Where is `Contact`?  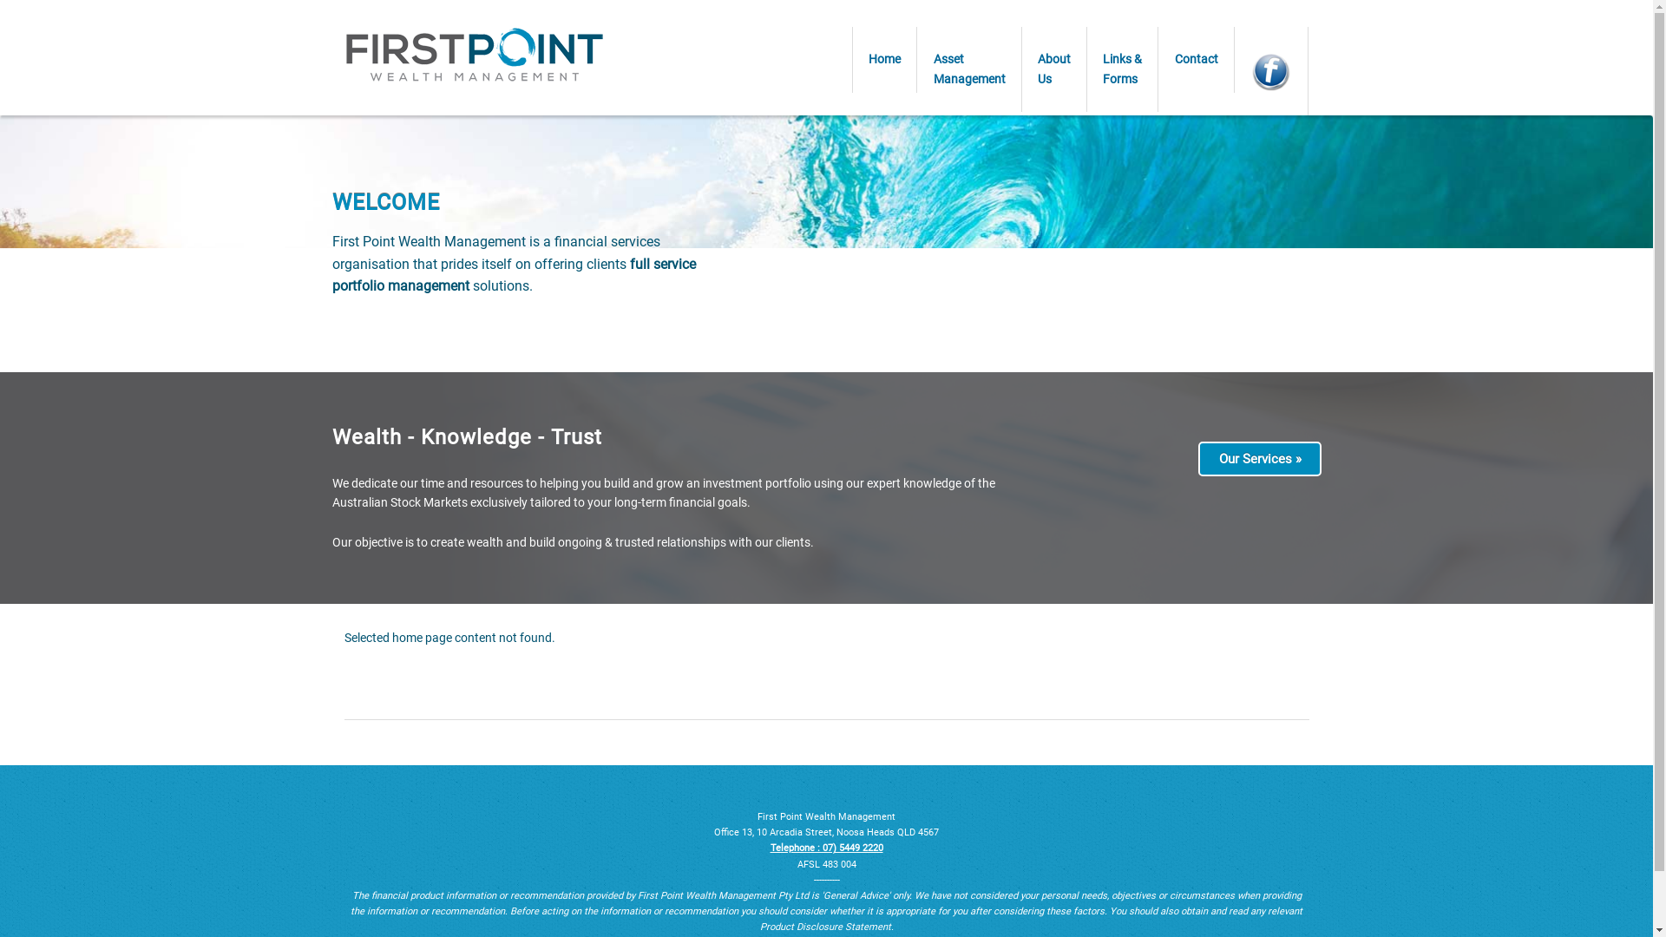 Contact is located at coordinates (1197, 60).